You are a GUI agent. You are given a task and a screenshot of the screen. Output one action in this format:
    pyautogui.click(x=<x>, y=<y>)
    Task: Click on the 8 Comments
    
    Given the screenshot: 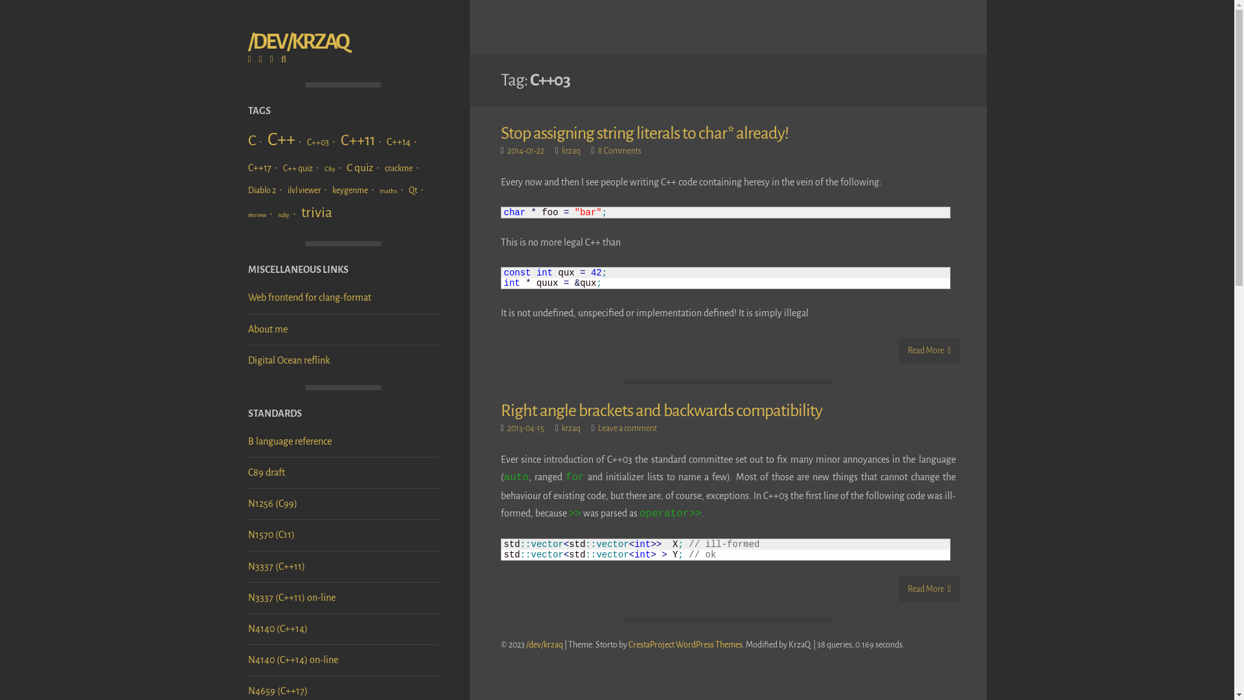 What is the action you would take?
    pyautogui.click(x=619, y=151)
    